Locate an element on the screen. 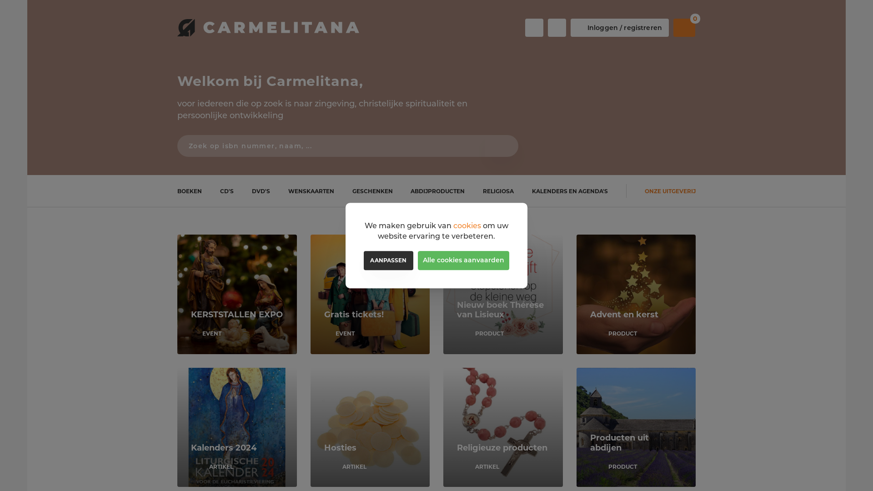 Image resolution: width=873 pixels, height=491 pixels. RELIGIOSA is located at coordinates (498, 191).